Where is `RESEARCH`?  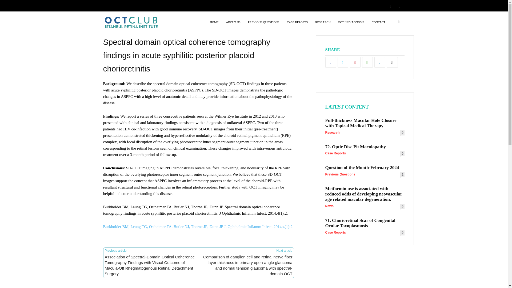
RESEARCH is located at coordinates (323, 22).